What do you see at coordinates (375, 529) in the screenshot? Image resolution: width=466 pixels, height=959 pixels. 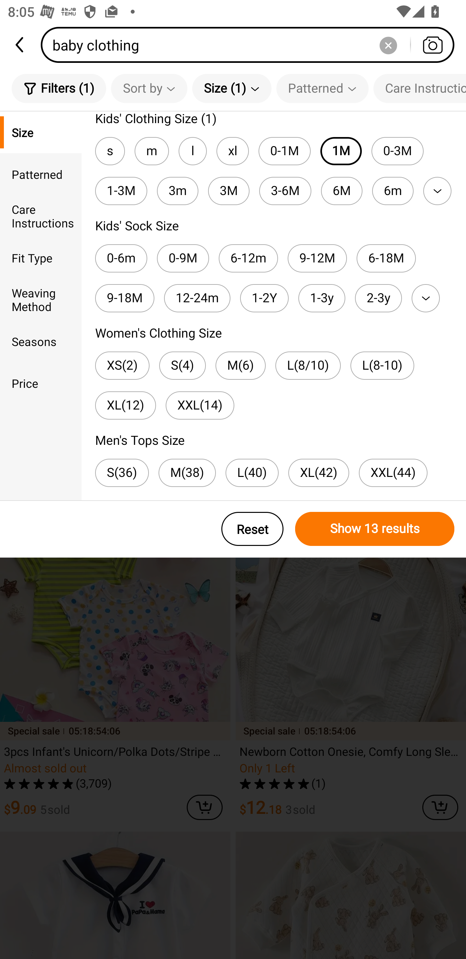 I see `Show 13 results` at bounding box center [375, 529].